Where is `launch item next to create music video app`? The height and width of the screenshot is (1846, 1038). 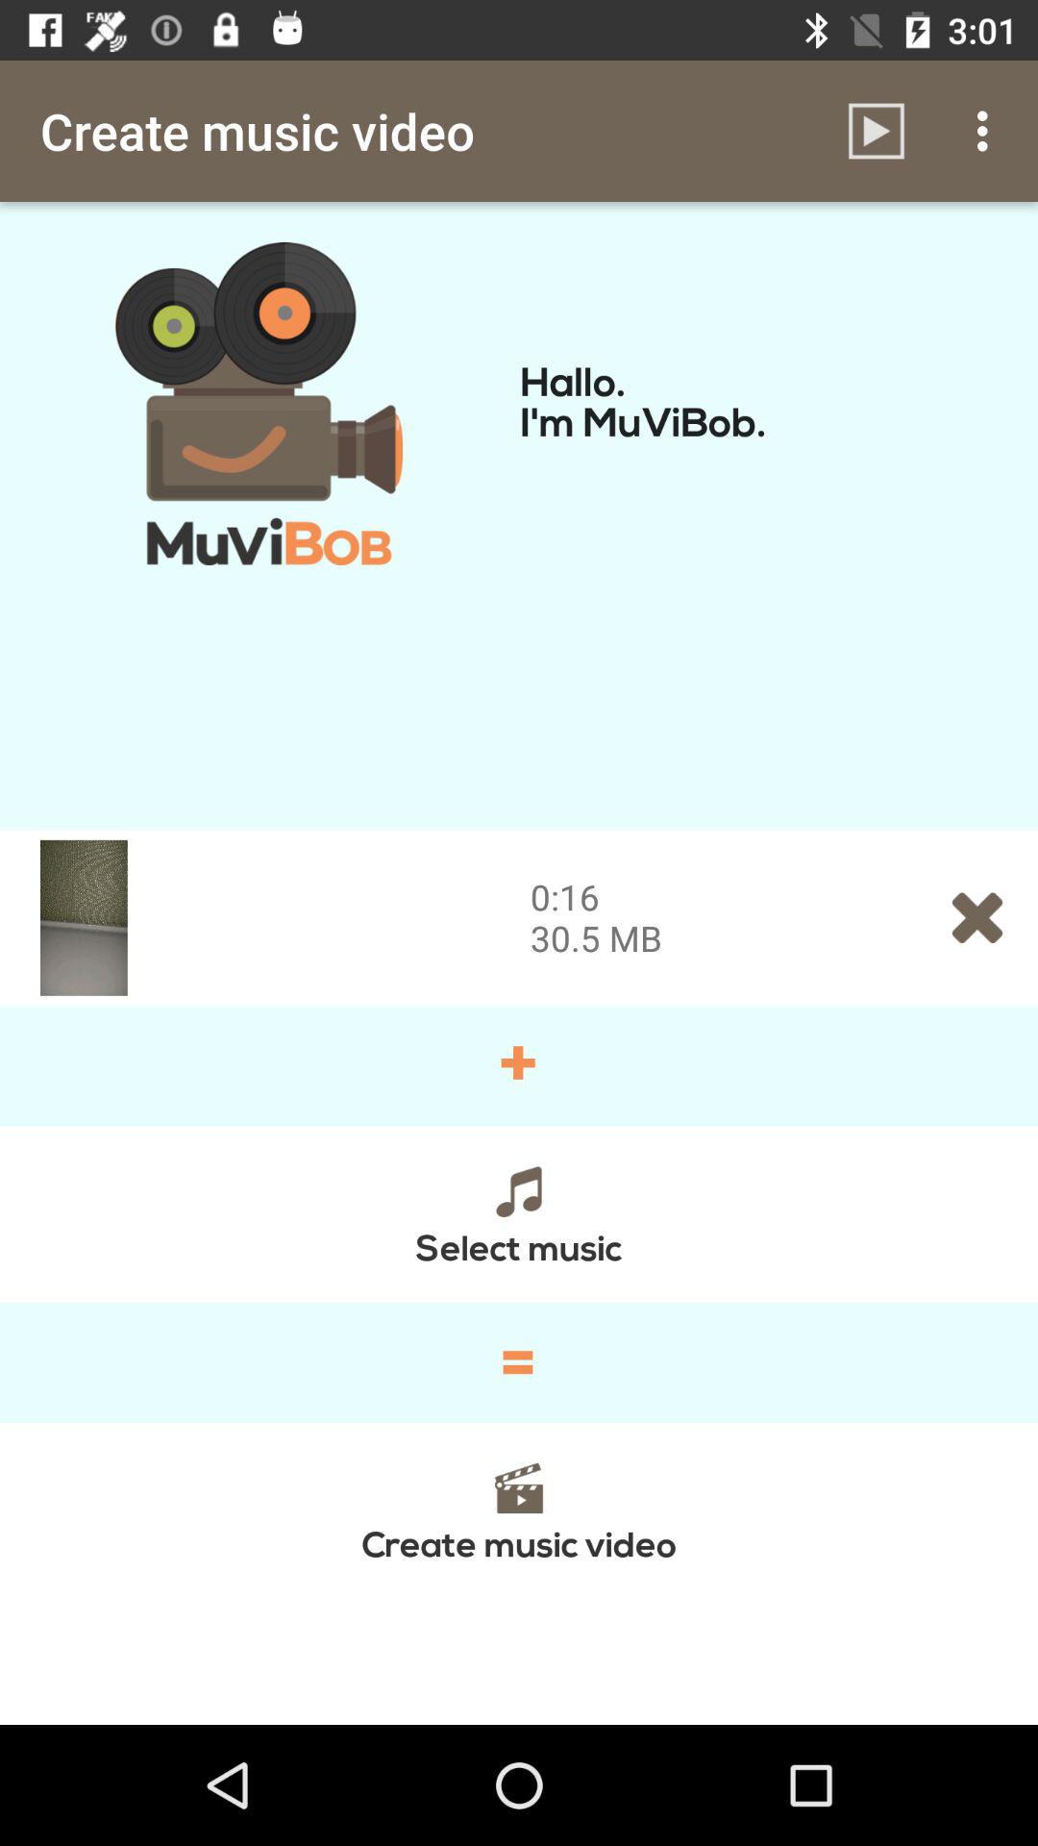
launch item next to create music video app is located at coordinates (877, 131).